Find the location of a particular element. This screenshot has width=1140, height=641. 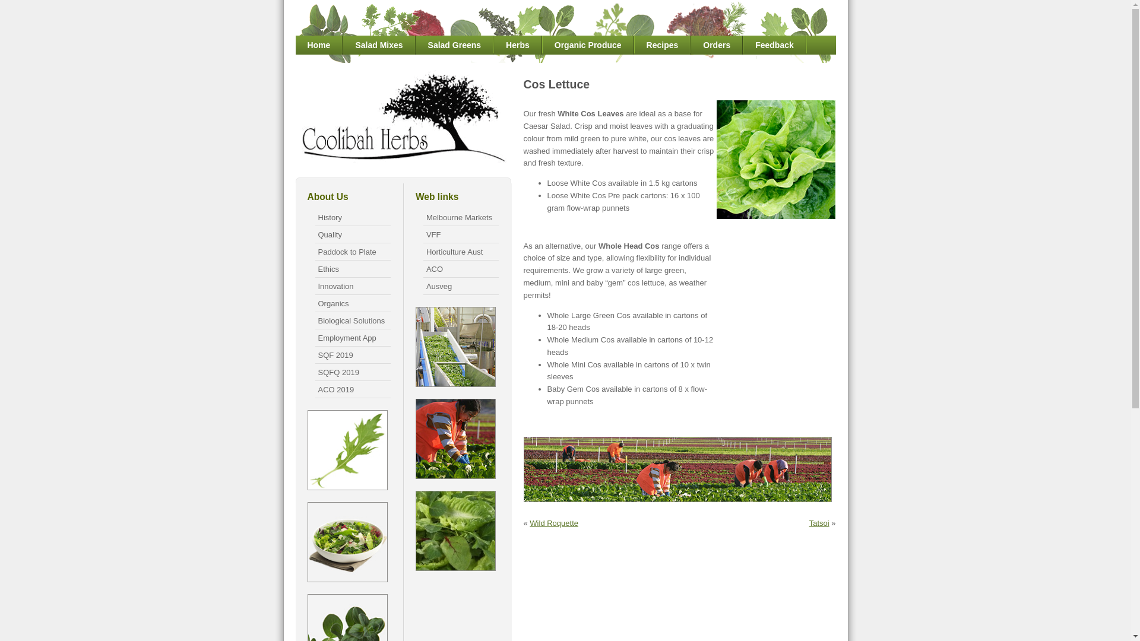

cos is located at coordinates (776, 160).